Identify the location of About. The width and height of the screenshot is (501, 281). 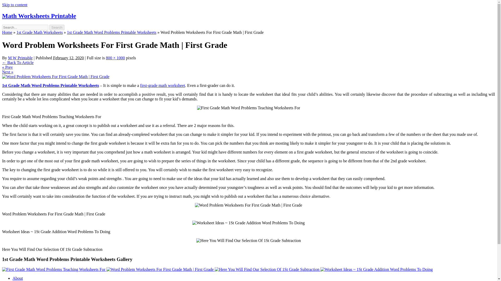
(18, 278).